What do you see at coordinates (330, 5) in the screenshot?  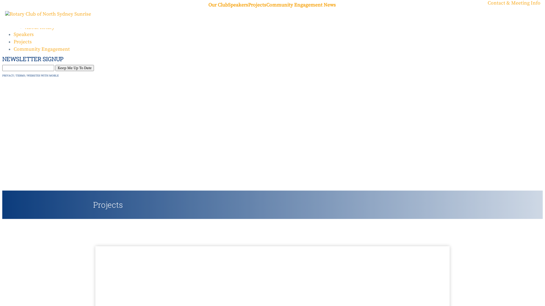 I see `News` at bounding box center [330, 5].